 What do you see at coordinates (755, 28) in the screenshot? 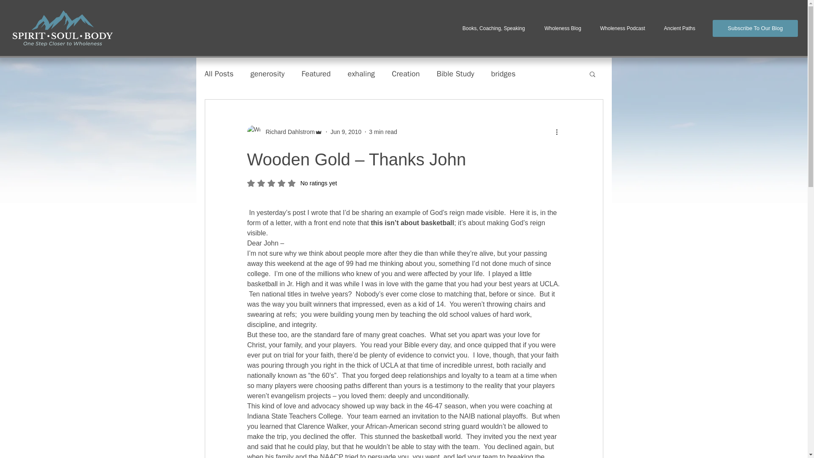
I see `Subscribe To Our Blog` at bounding box center [755, 28].